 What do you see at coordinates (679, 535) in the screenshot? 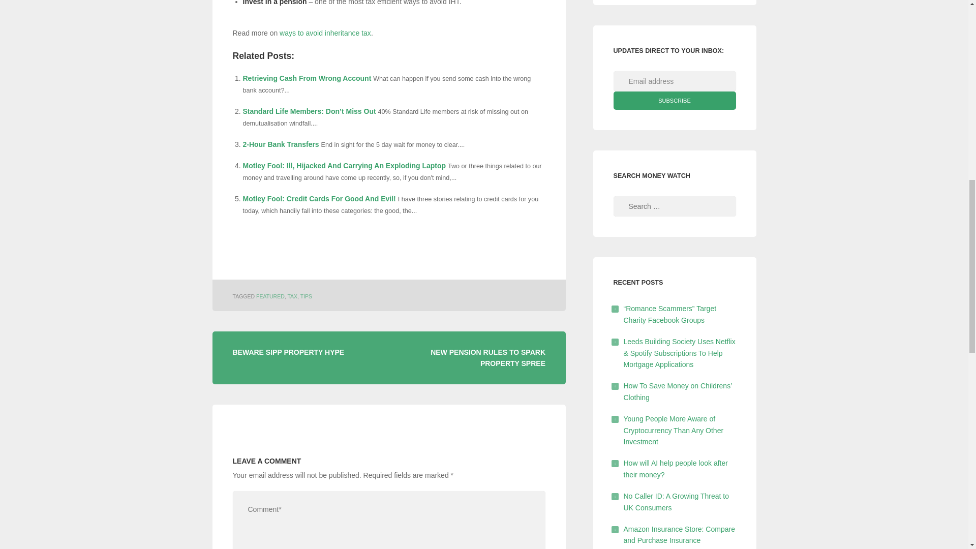
I see `Amazon Insurance Store: Compare and Purchase Insurance` at bounding box center [679, 535].